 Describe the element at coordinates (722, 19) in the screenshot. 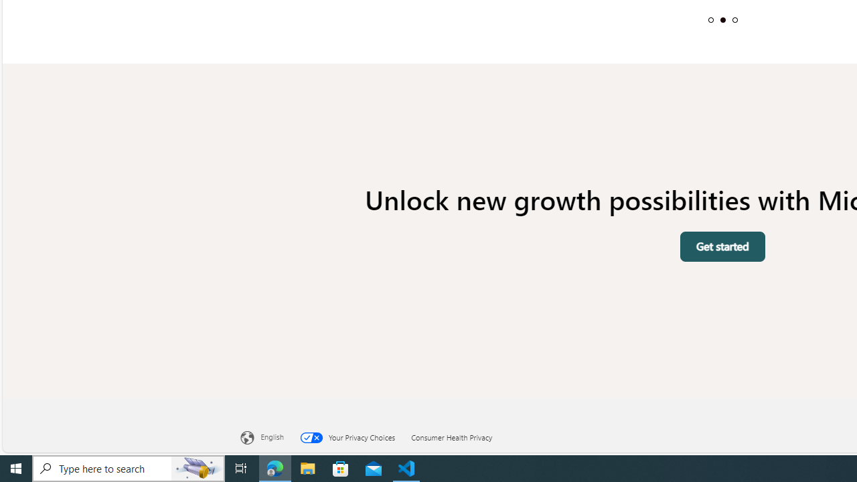

I see `Slide 2` at that location.